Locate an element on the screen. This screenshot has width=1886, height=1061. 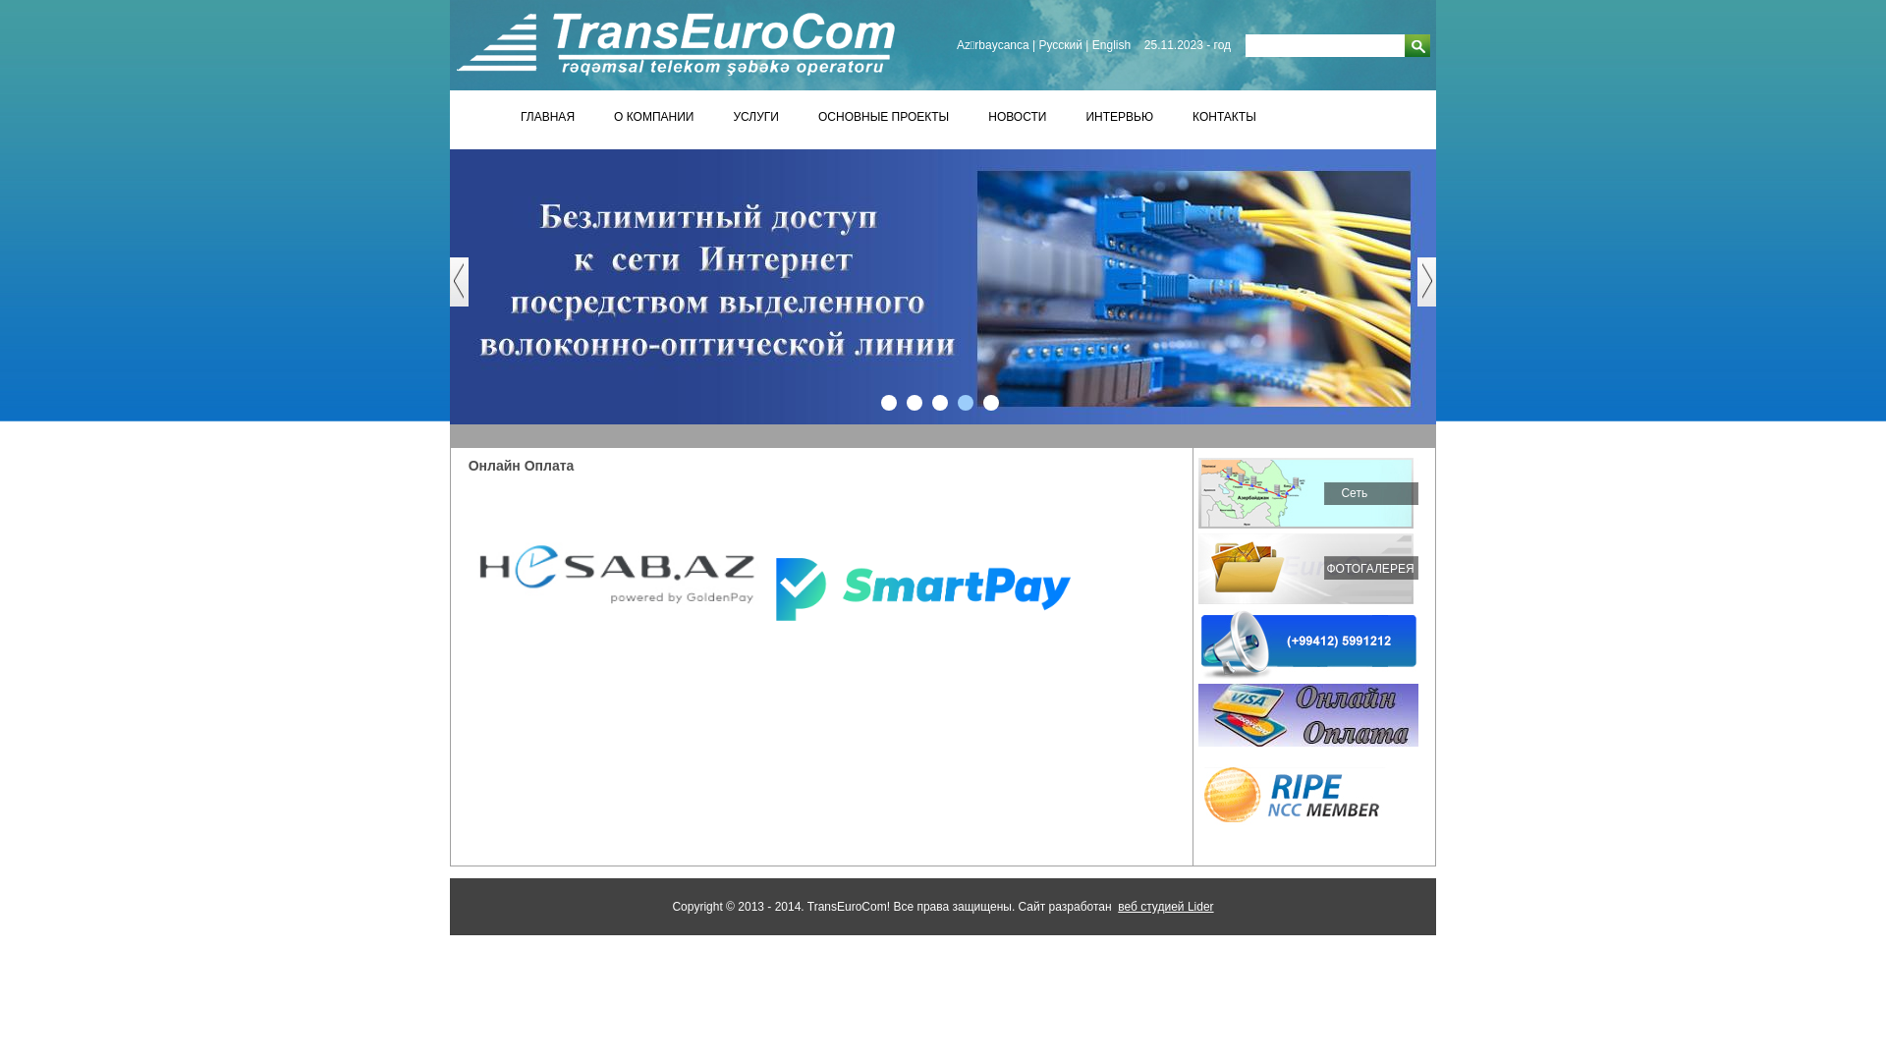
English is located at coordinates (1112, 45).